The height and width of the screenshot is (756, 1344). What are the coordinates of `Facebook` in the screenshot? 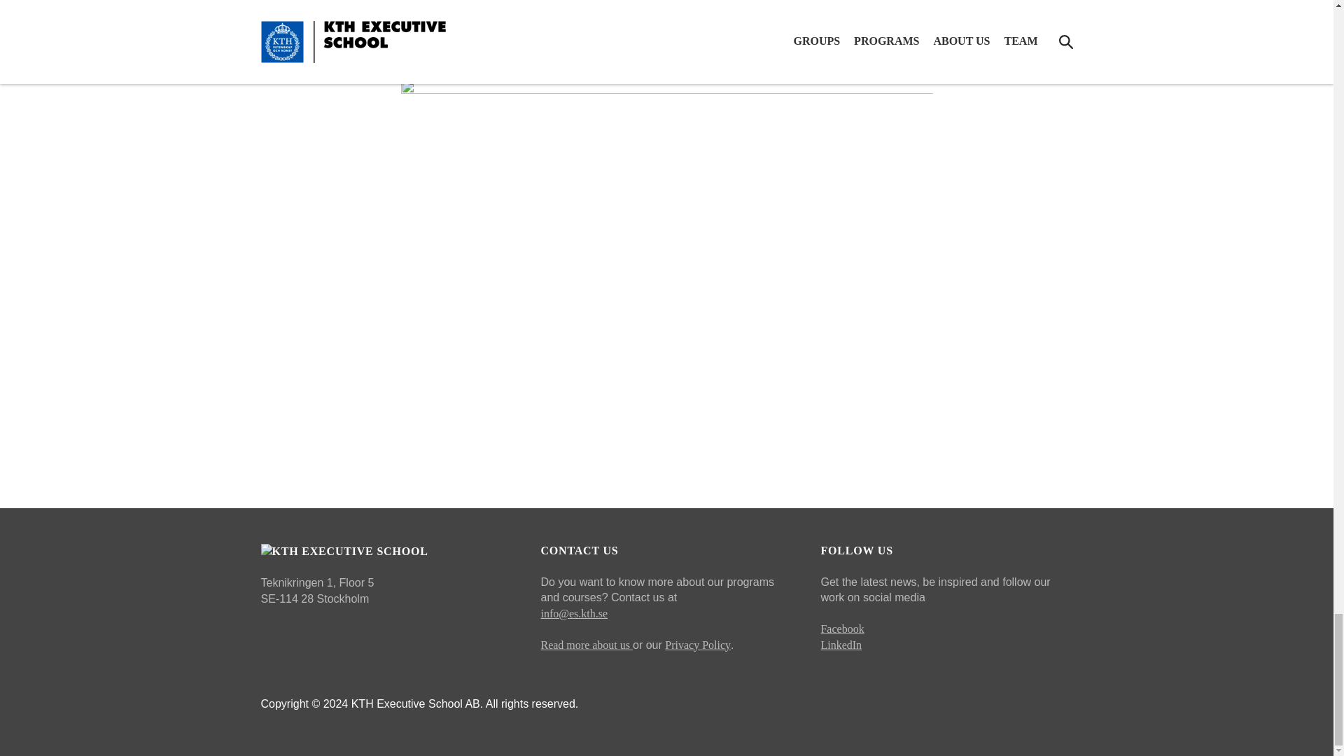 It's located at (841, 629).